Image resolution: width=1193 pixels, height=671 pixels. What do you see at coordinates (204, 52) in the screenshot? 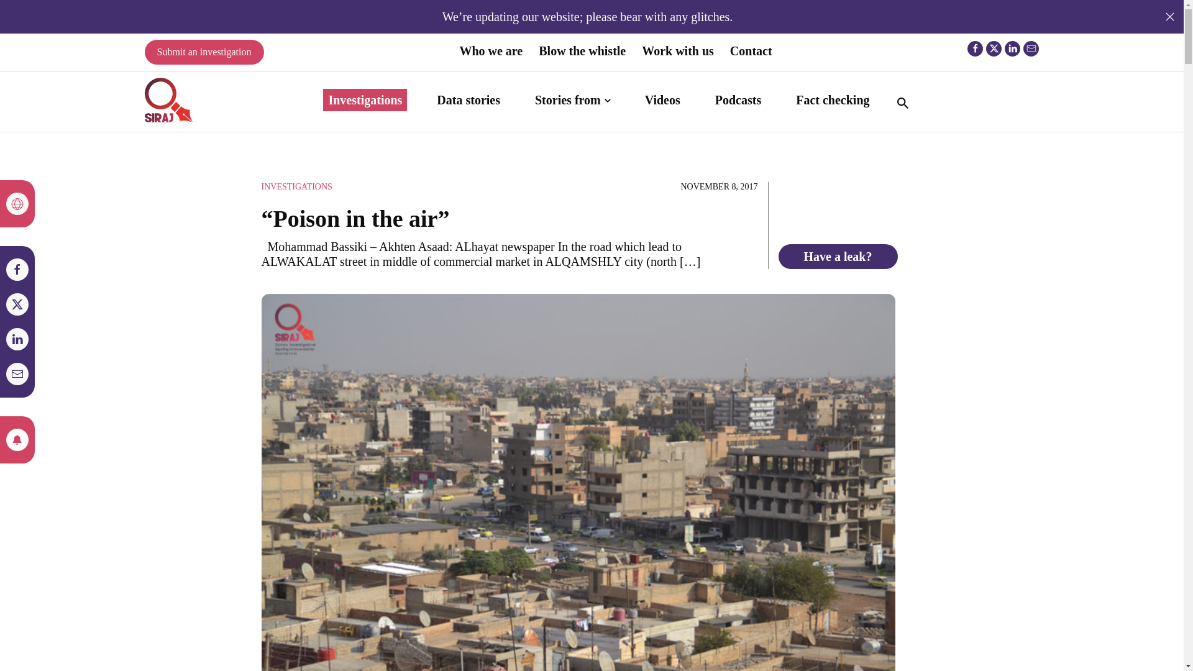
I see `Submit an investigation` at bounding box center [204, 52].